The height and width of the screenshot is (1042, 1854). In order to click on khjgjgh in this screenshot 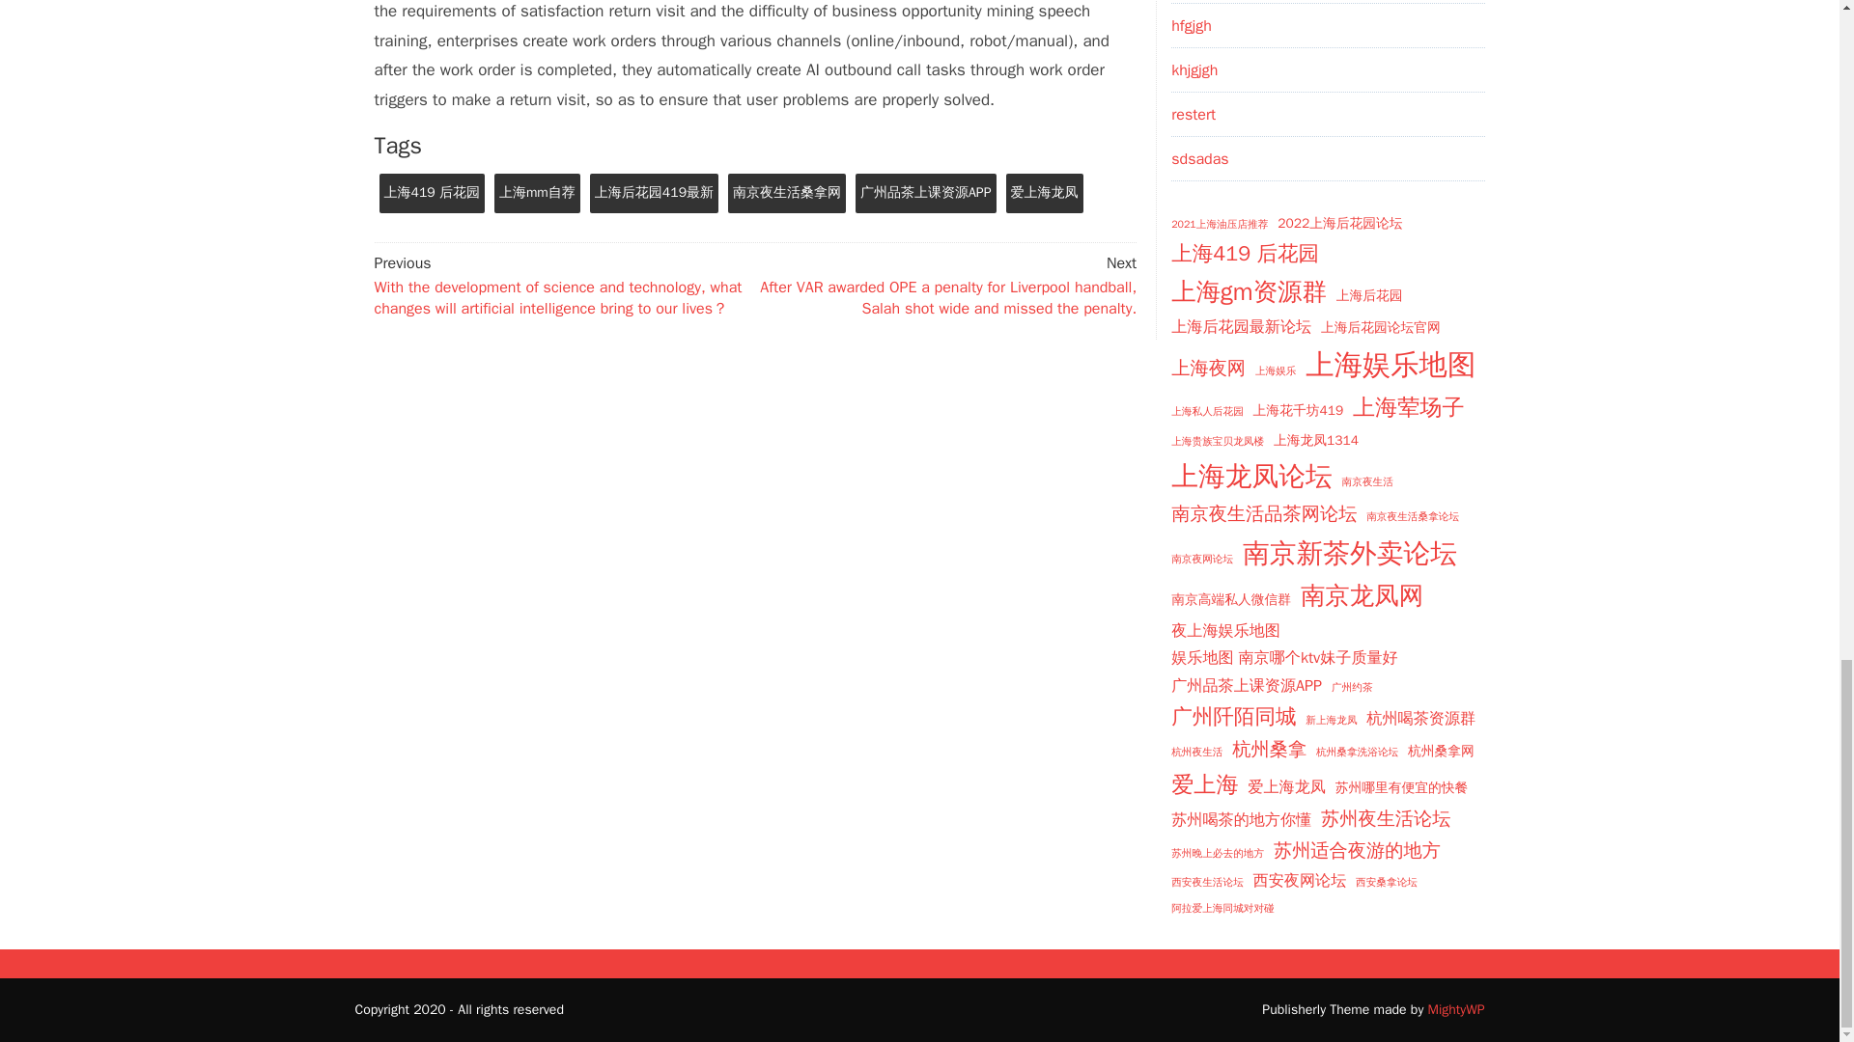, I will do `click(1194, 69)`.